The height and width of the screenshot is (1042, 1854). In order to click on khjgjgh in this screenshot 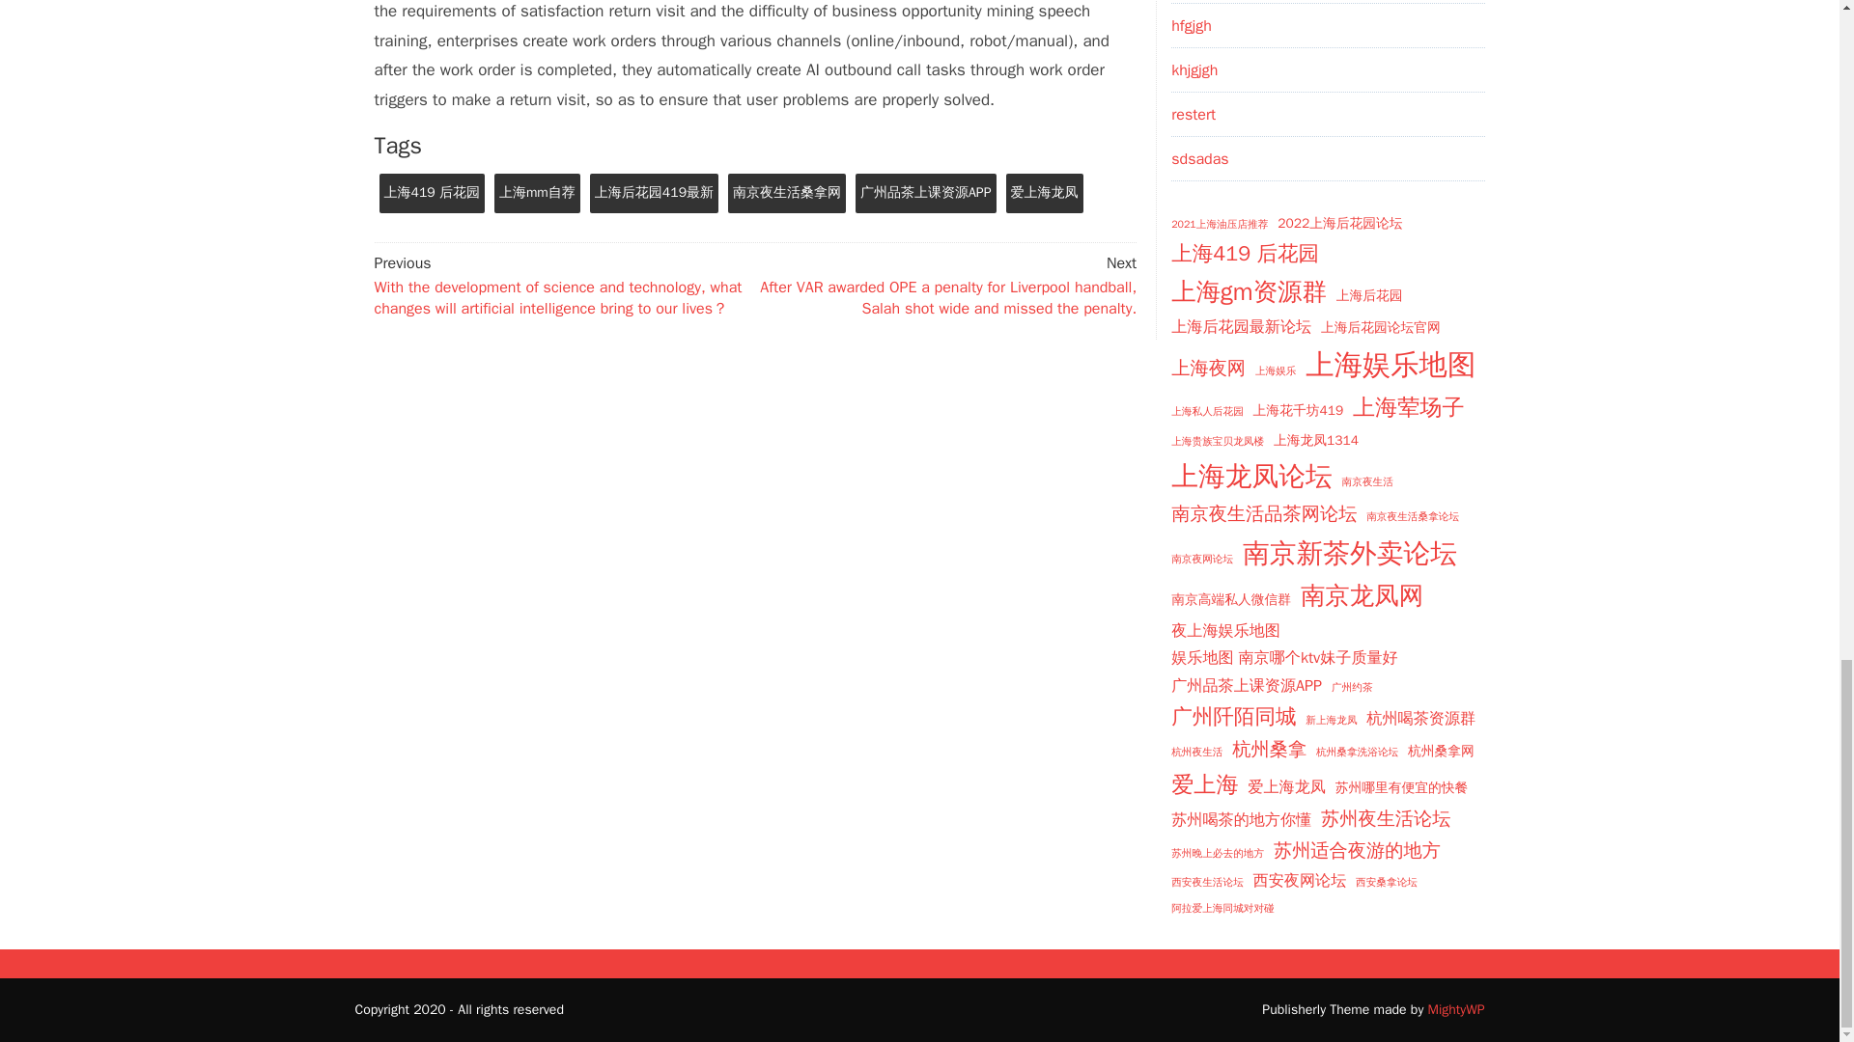, I will do `click(1194, 69)`.